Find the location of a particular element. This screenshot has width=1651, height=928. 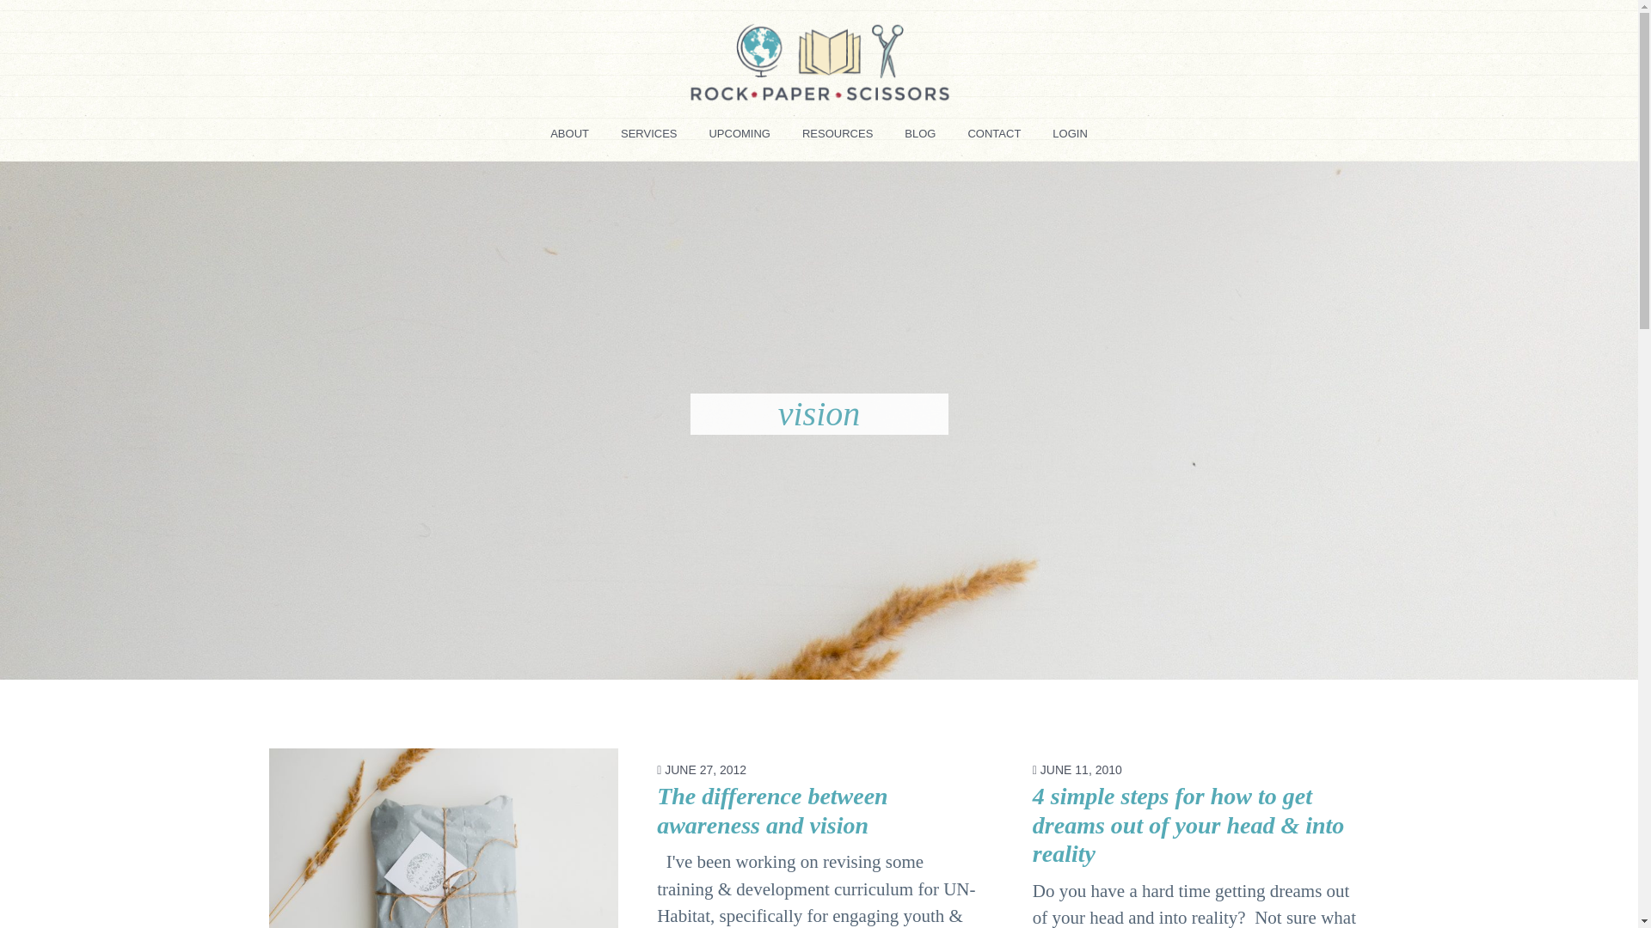

The difference between awareness and vision is located at coordinates (772, 811).